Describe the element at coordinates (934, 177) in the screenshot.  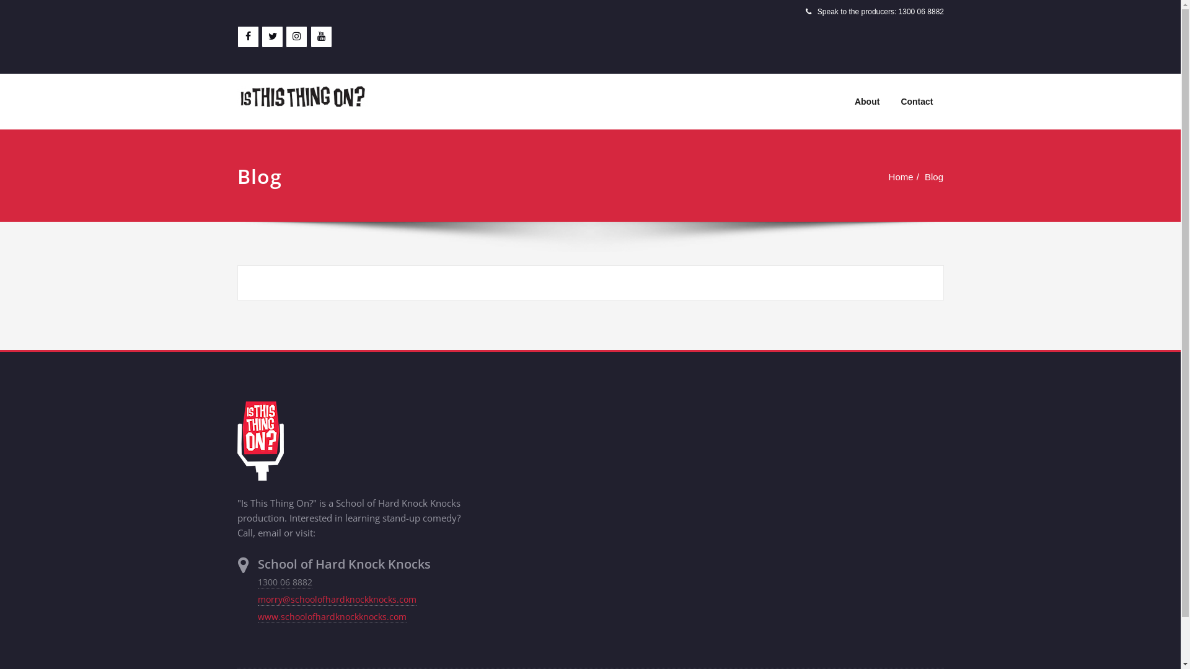
I see `Blog` at that location.